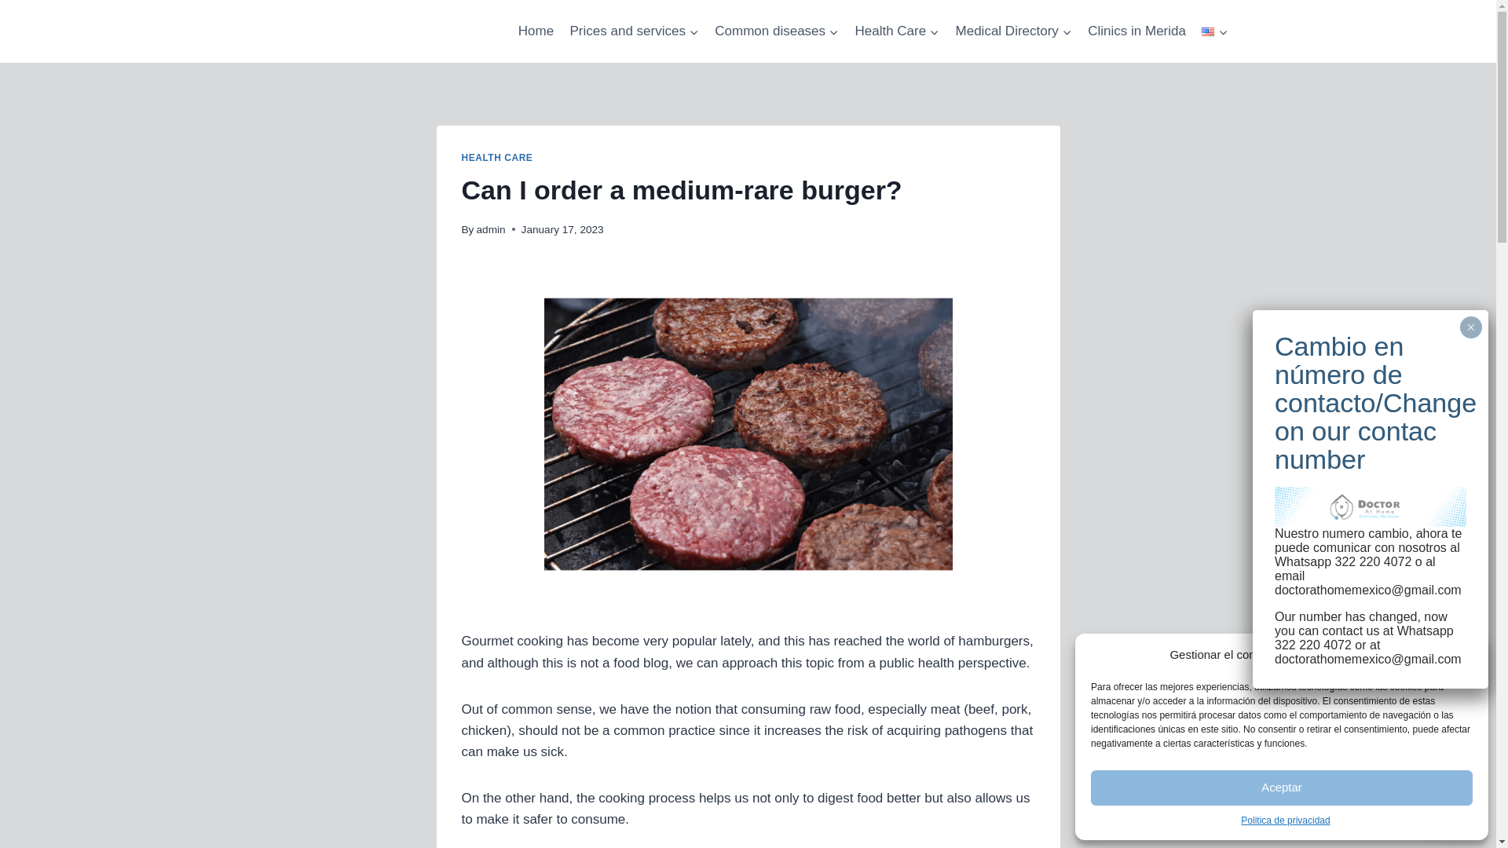 The width and height of the screenshot is (1508, 848). I want to click on Common diseases, so click(776, 31).